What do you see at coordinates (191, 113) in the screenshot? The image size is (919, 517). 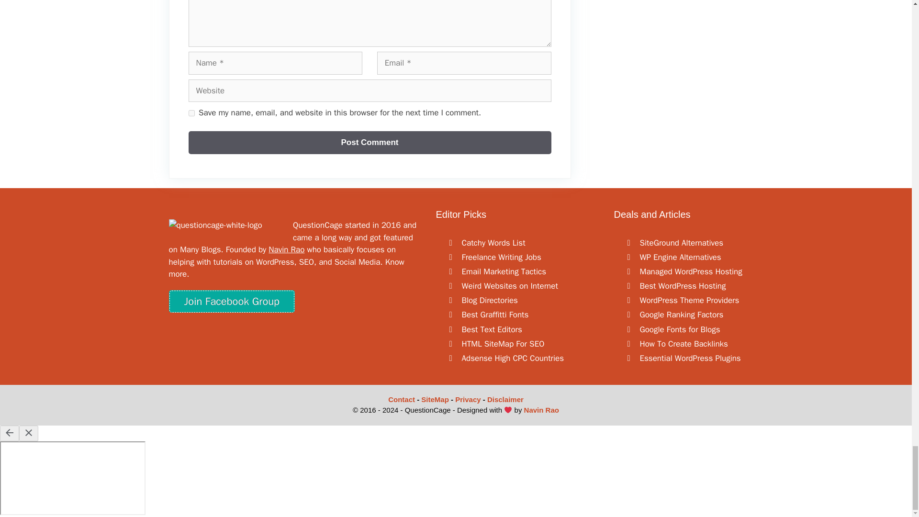 I see `yes` at bounding box center [191, 113].